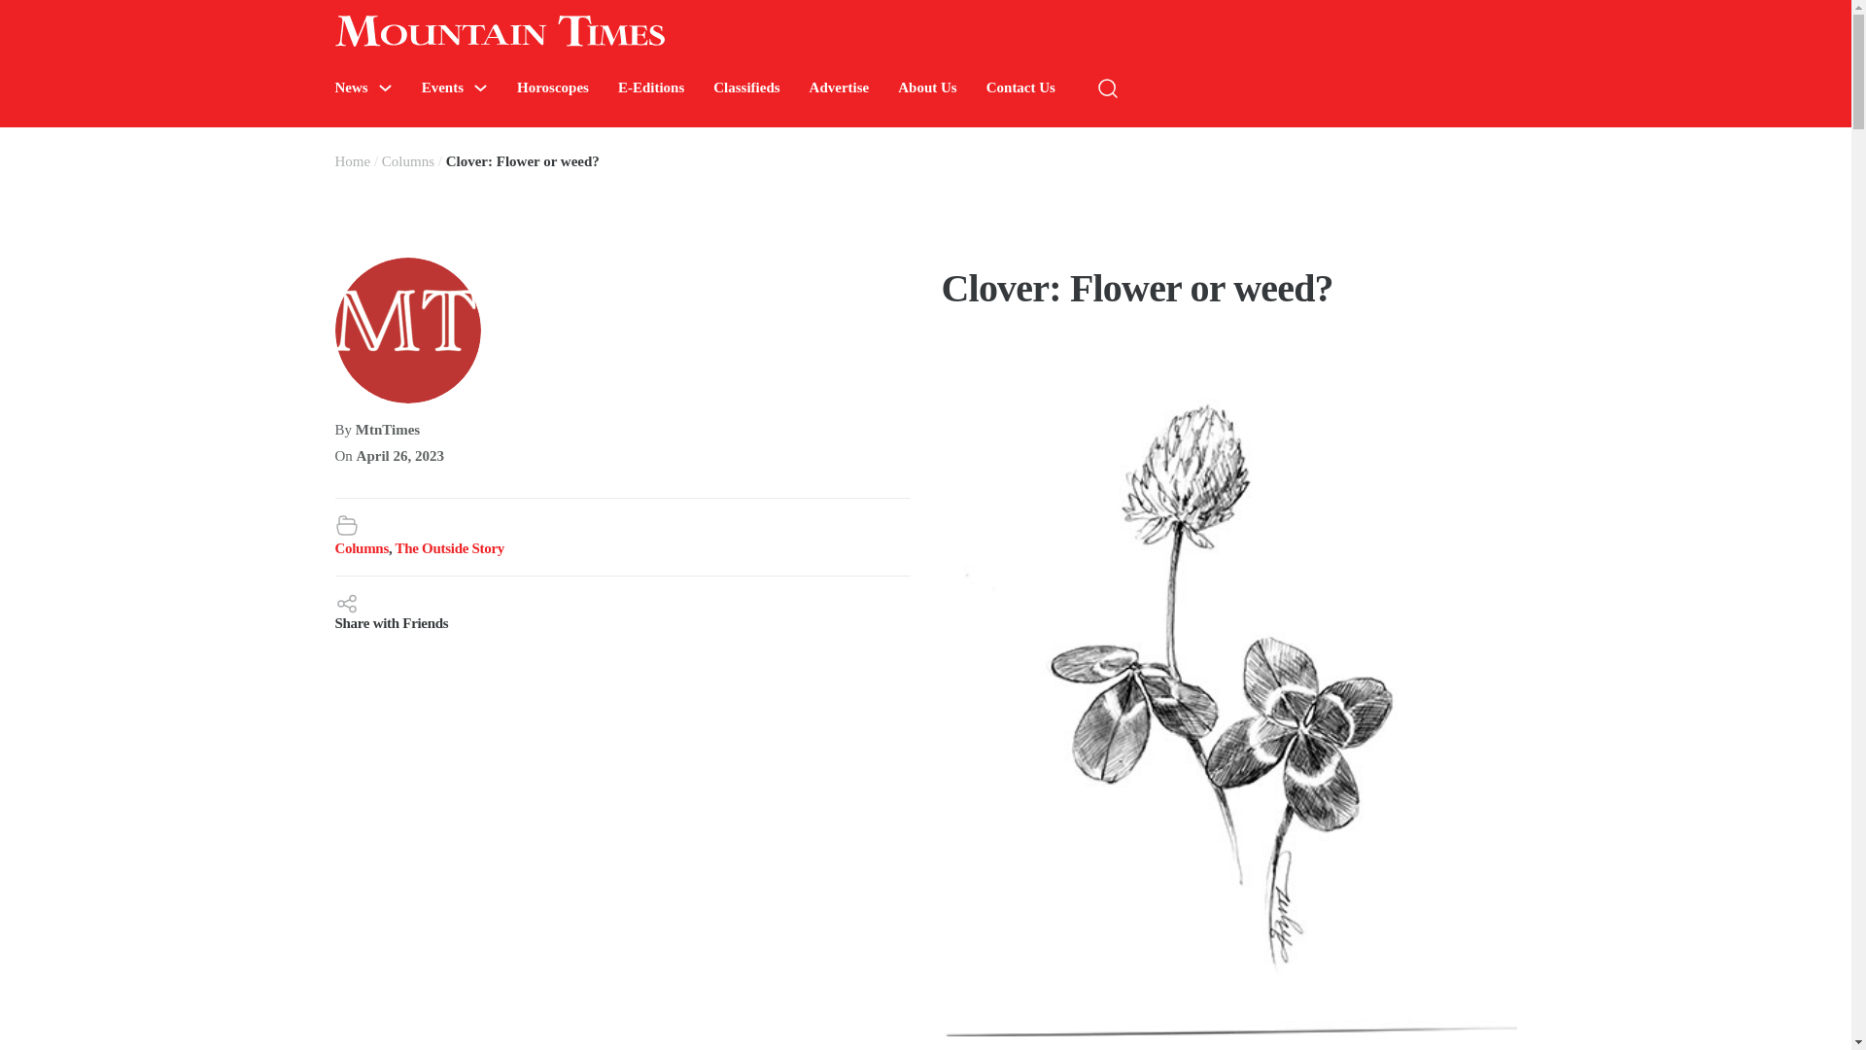  Describe the element at coordinates (408, 160) in the screenshot. I see `Columns` at that location.